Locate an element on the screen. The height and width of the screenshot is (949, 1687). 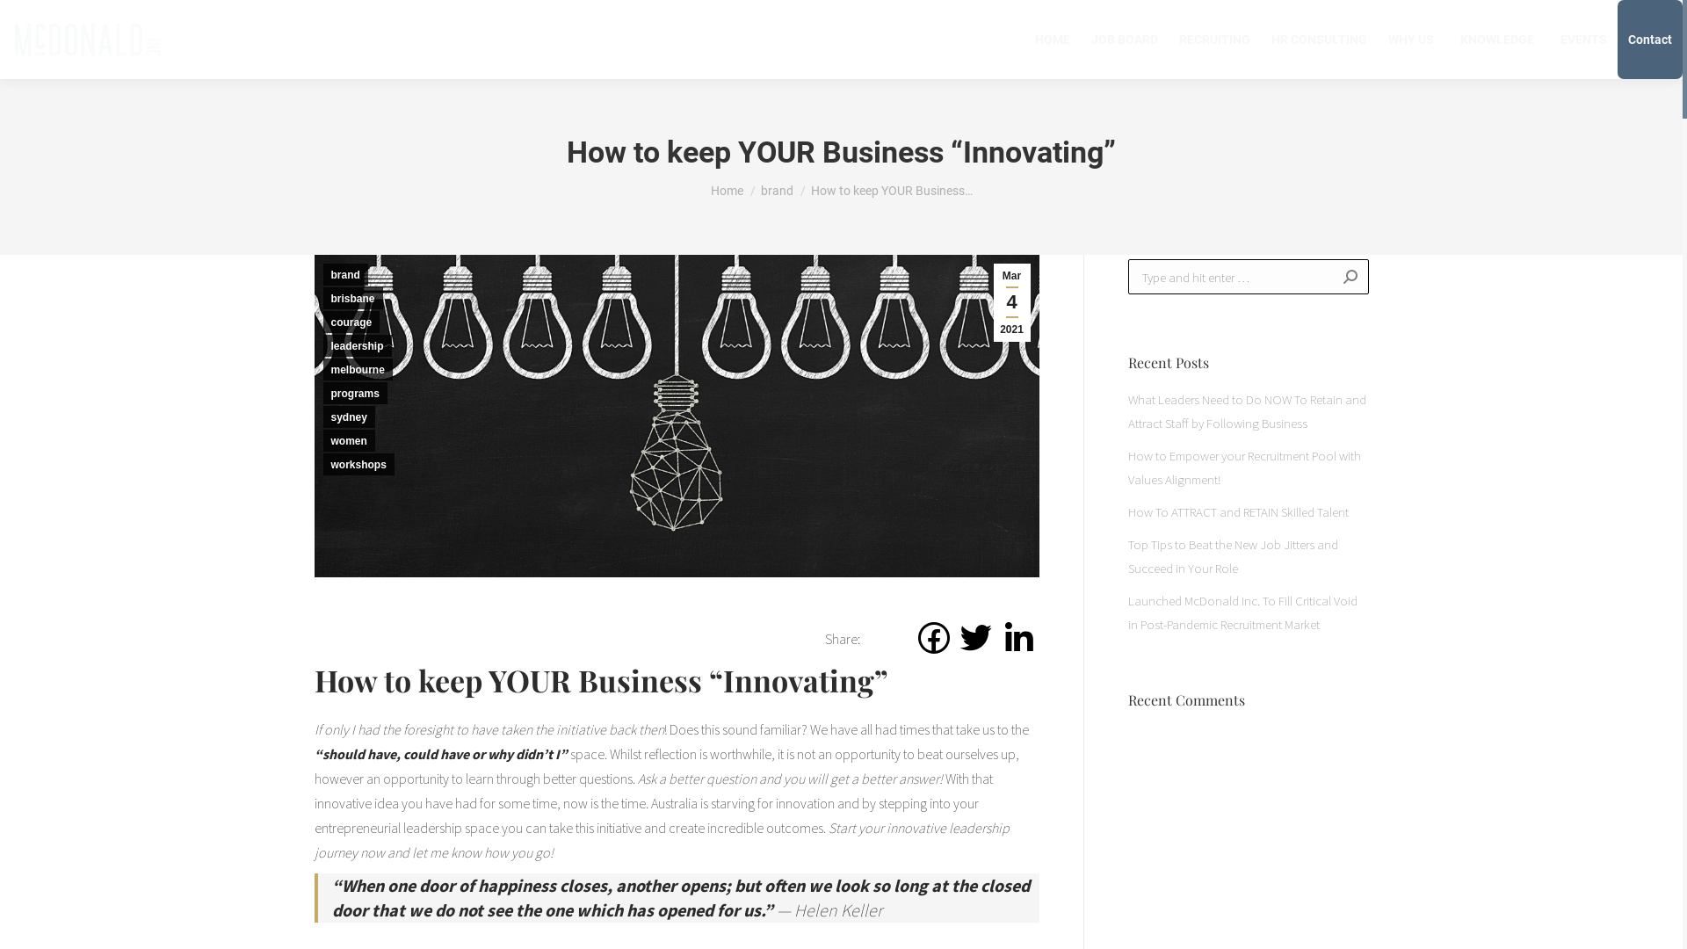
Go! is located at coordinates (1341, 277).